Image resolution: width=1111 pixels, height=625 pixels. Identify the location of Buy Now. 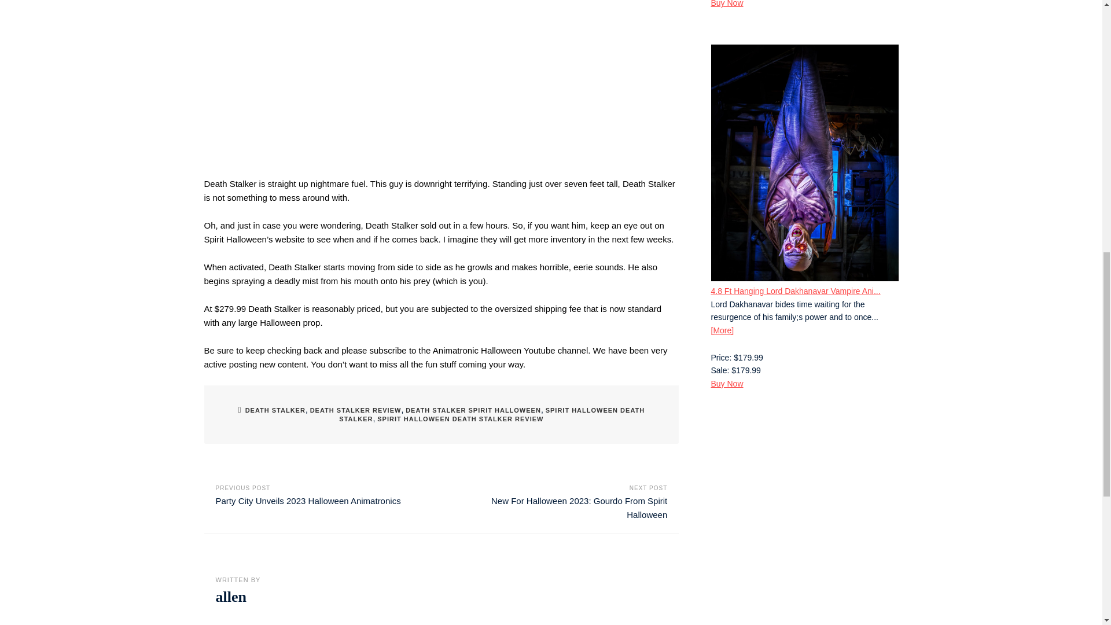
(727, 383).